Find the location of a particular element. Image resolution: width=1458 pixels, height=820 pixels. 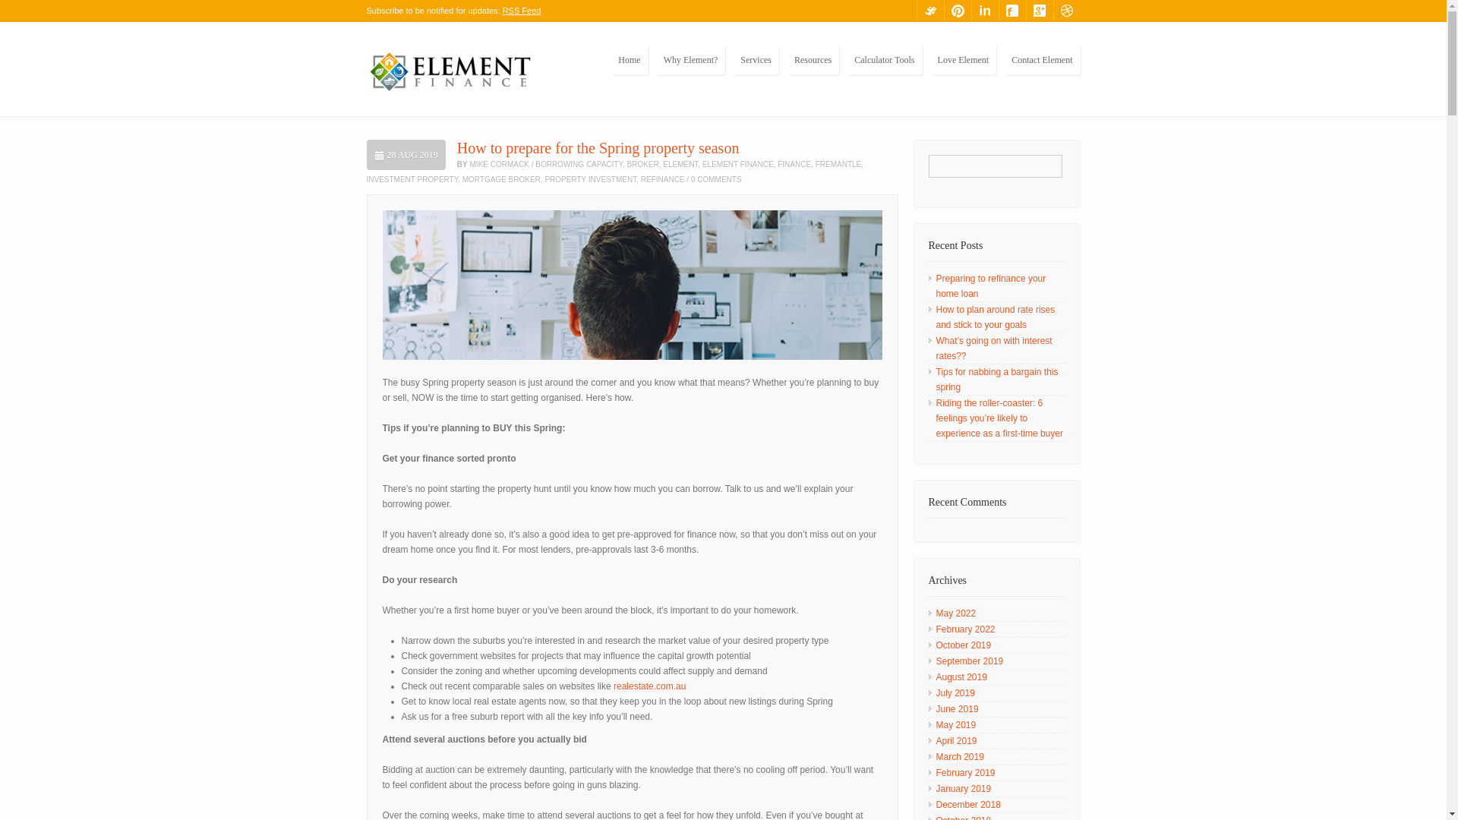

MORTGAGE BROKER is located at coordinates (501, 179).